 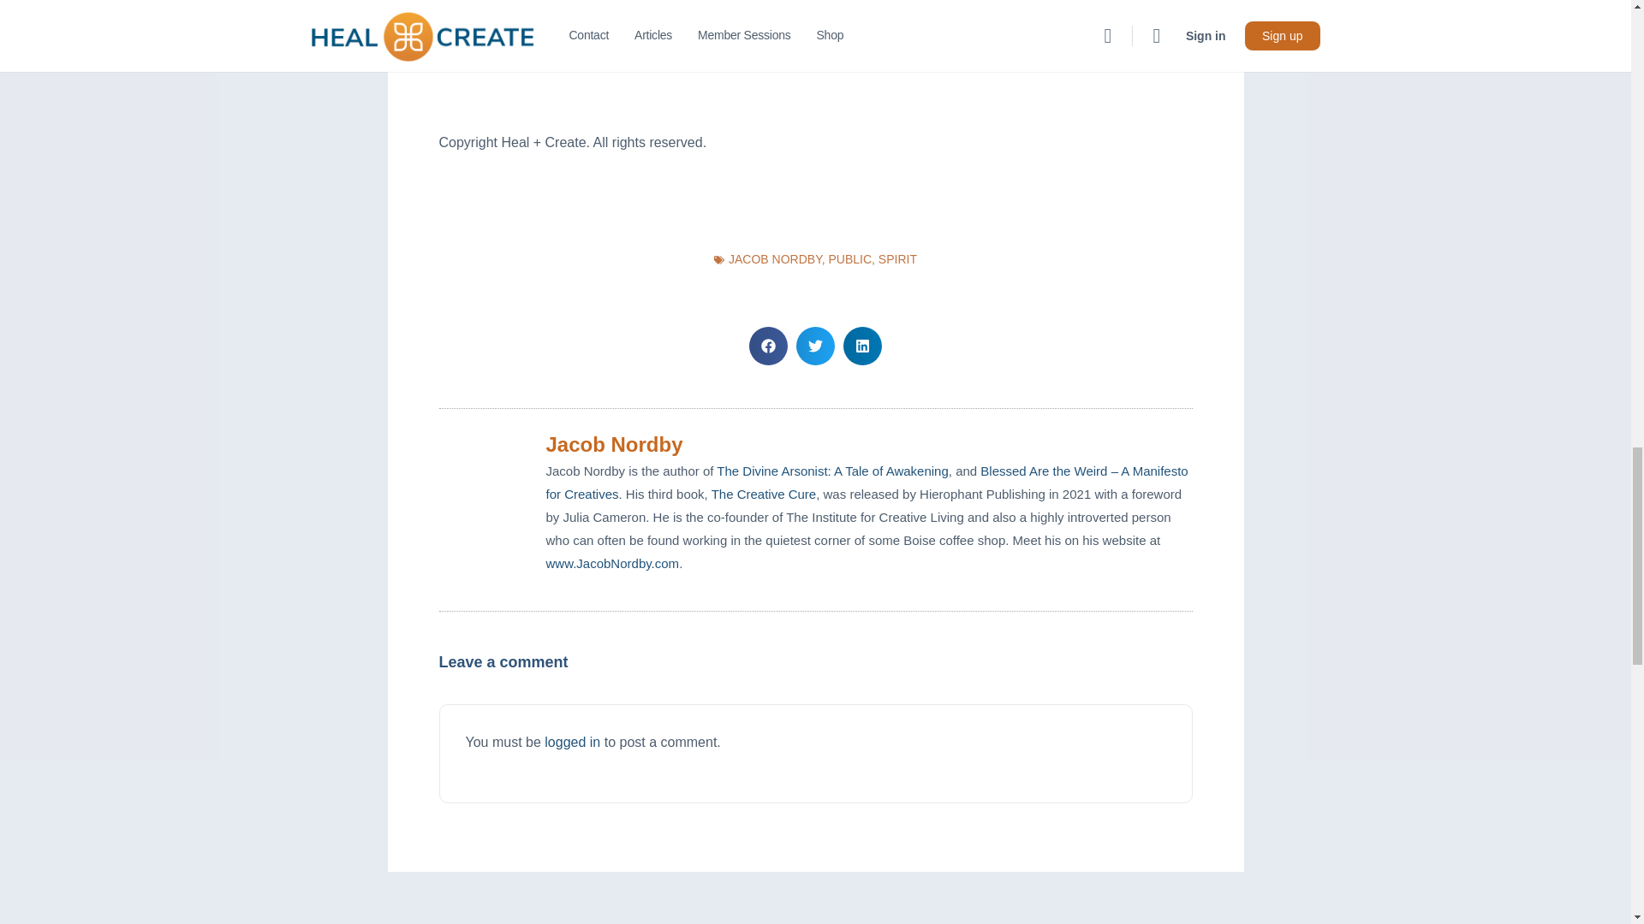 What do you see at coordinates (572, 741) in the screenshot?
I see `logged in` at bounding box center [572, 741].